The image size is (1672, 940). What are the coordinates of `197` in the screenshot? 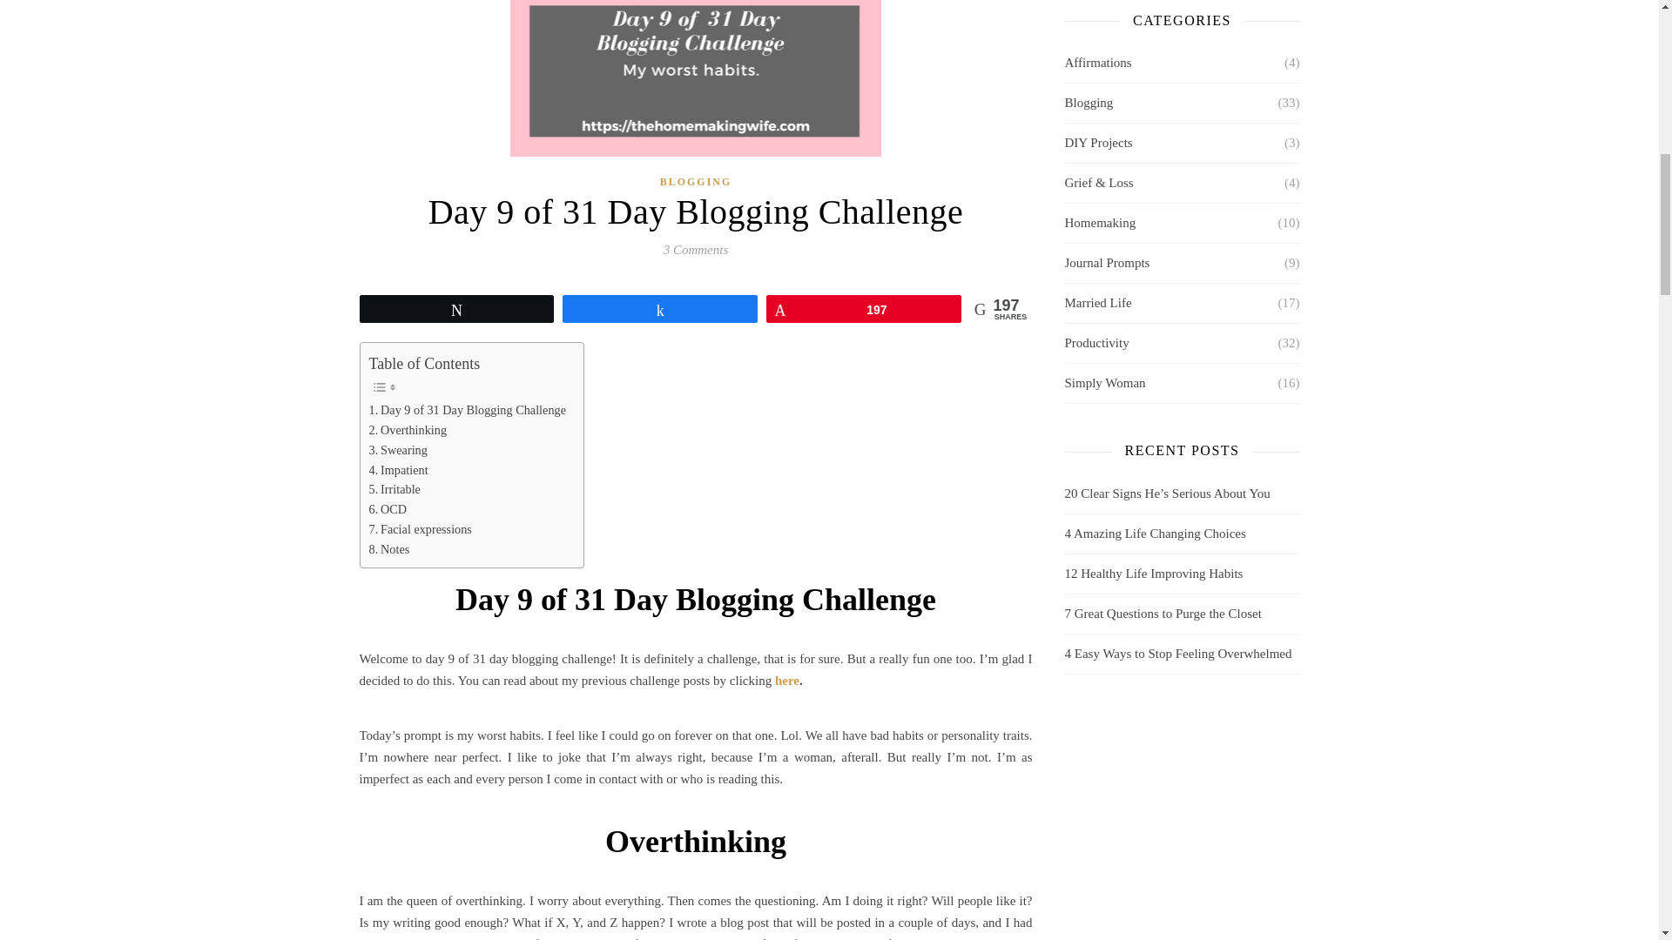 It's located at (864, 309).